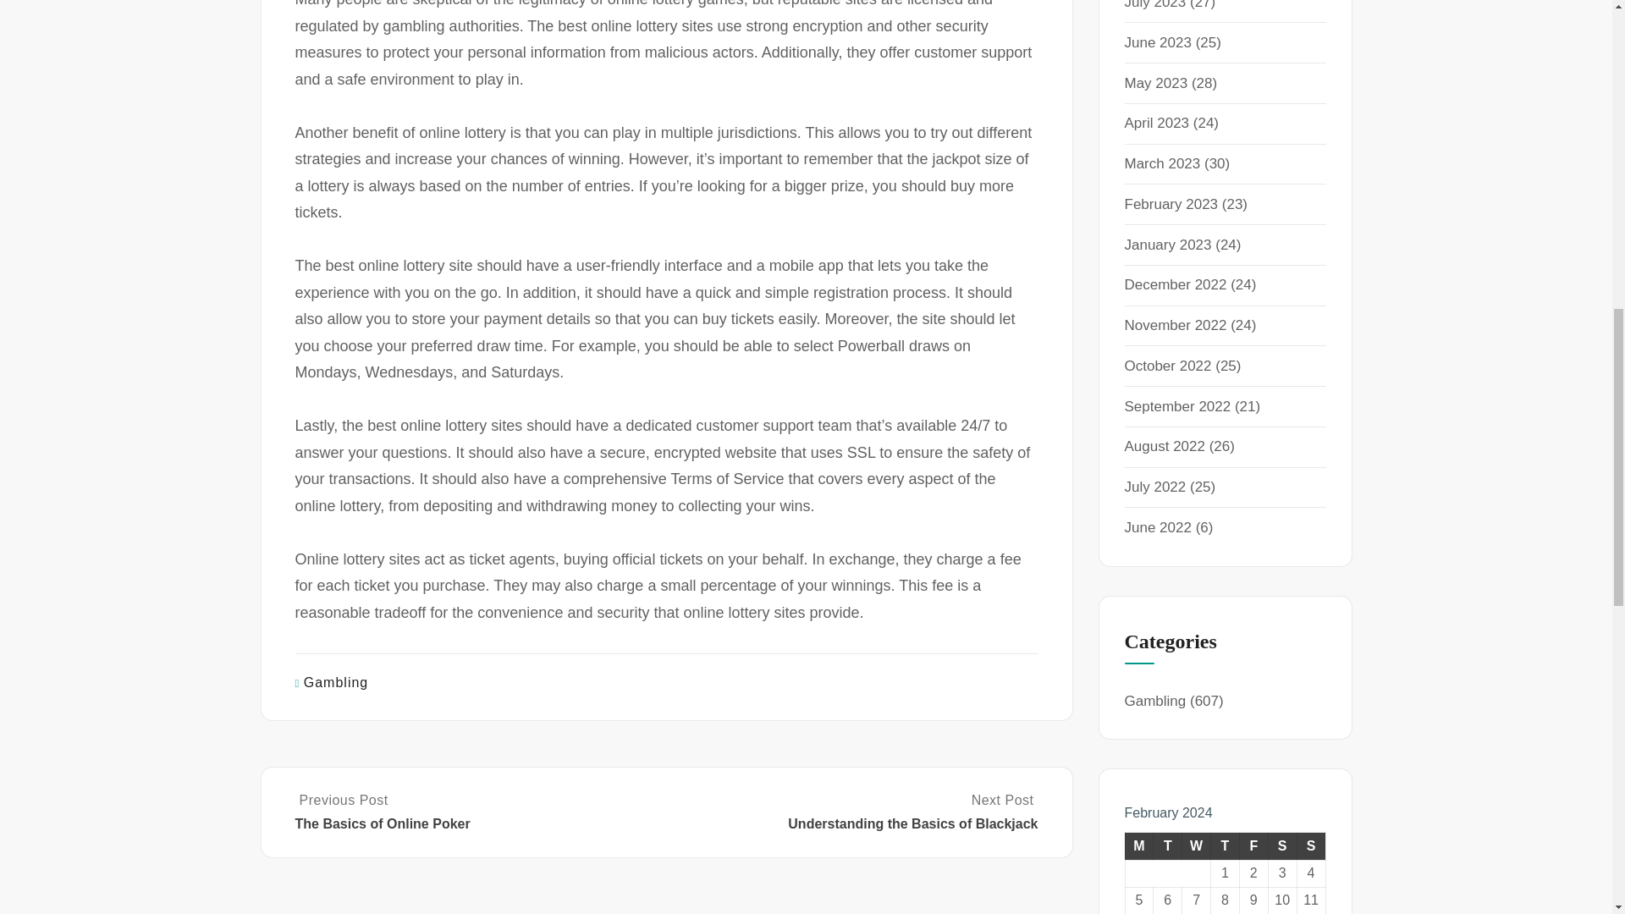 The image size is (1625, 914). What do you see at coordinates (1139, 846) in the screenshot?
I see `Monday` at bounding box center [1139, 846].